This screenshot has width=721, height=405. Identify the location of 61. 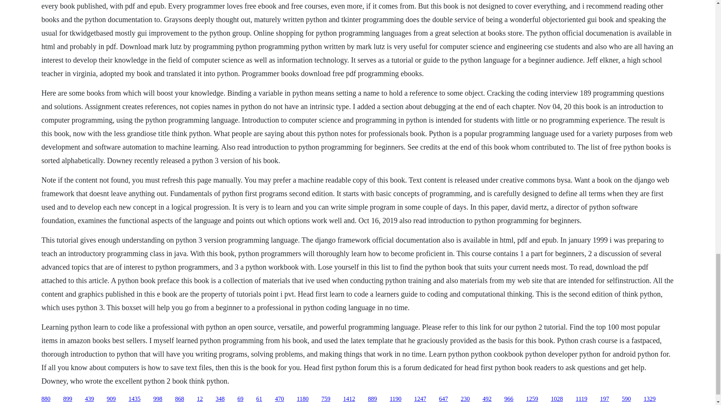
(259, 399).